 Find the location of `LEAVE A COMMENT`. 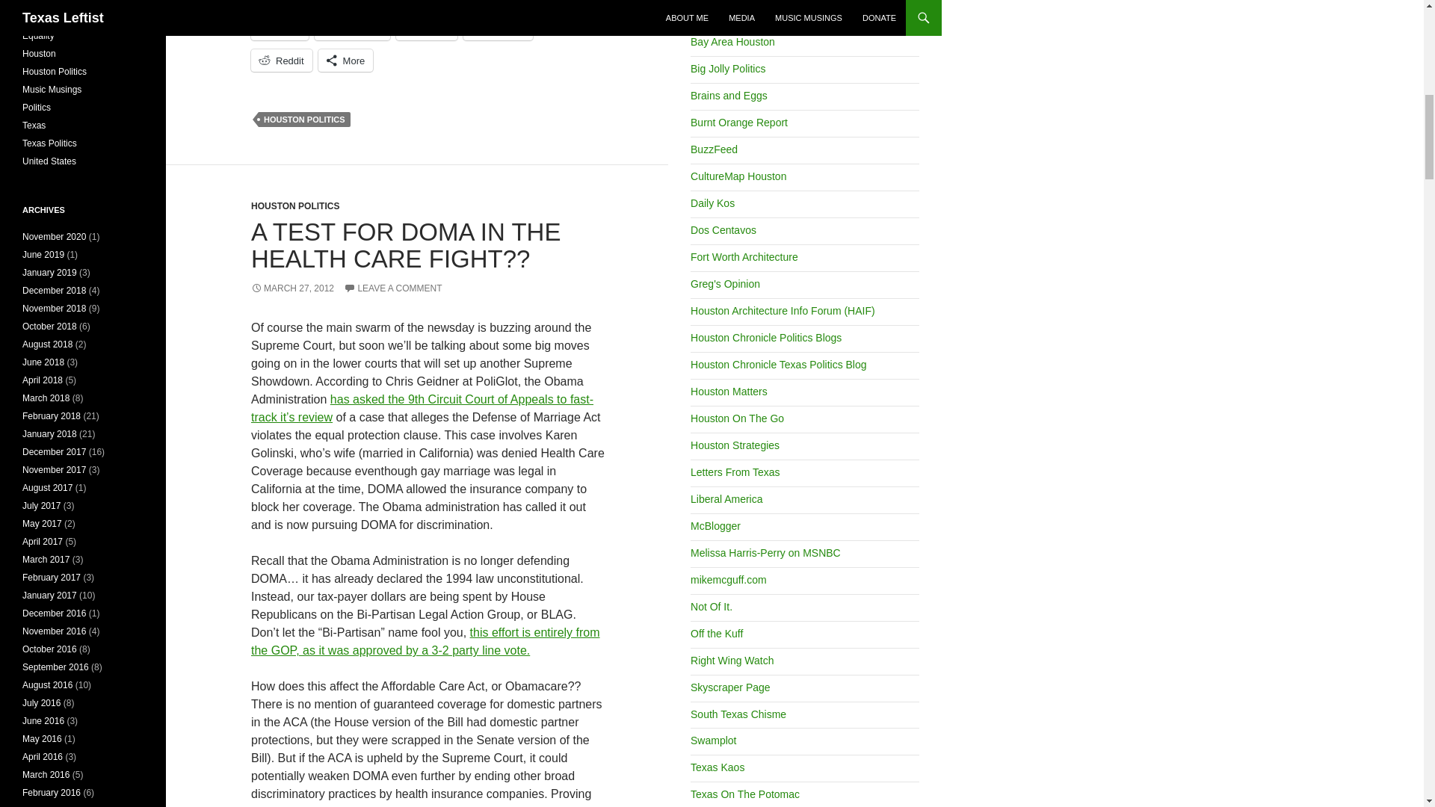

LEAVE A COMMENT is located at coordinates (393, 288).